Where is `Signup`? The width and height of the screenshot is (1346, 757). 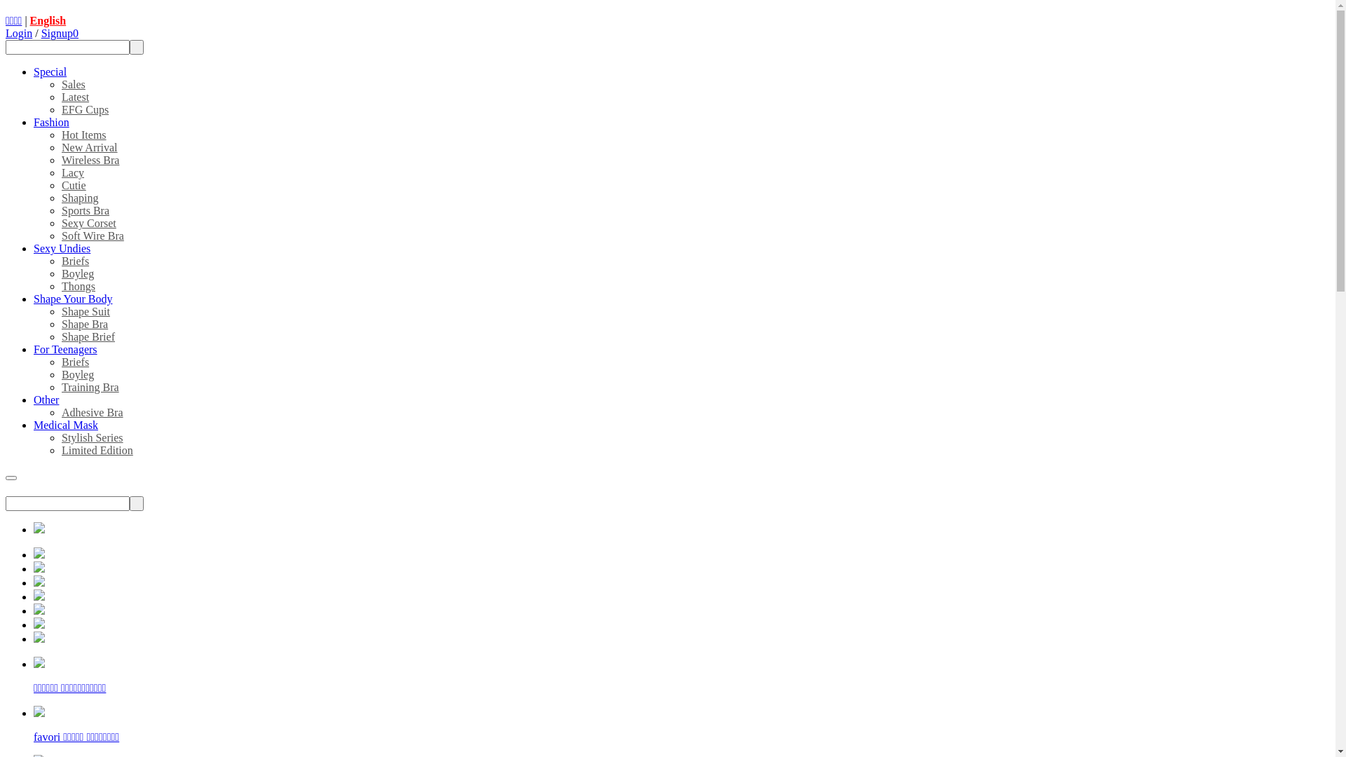
Signup is located at coordinates (57, 33).